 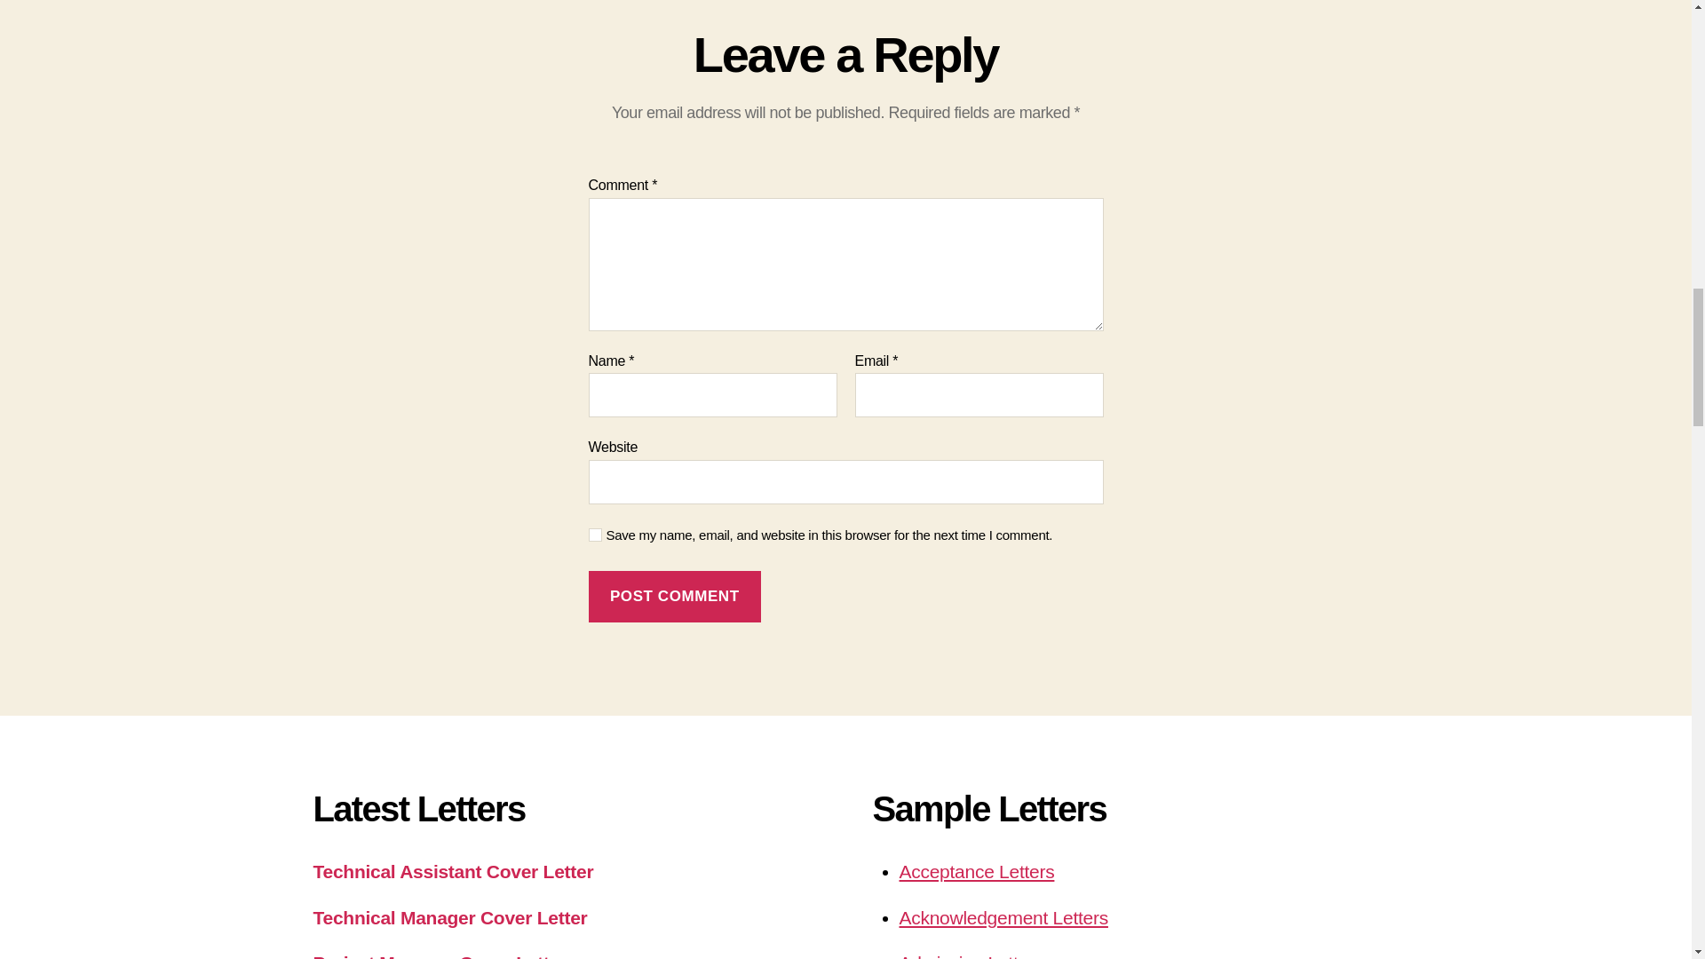 I want to click on Project Manager Cover Letter, so click(x=439, y=955).